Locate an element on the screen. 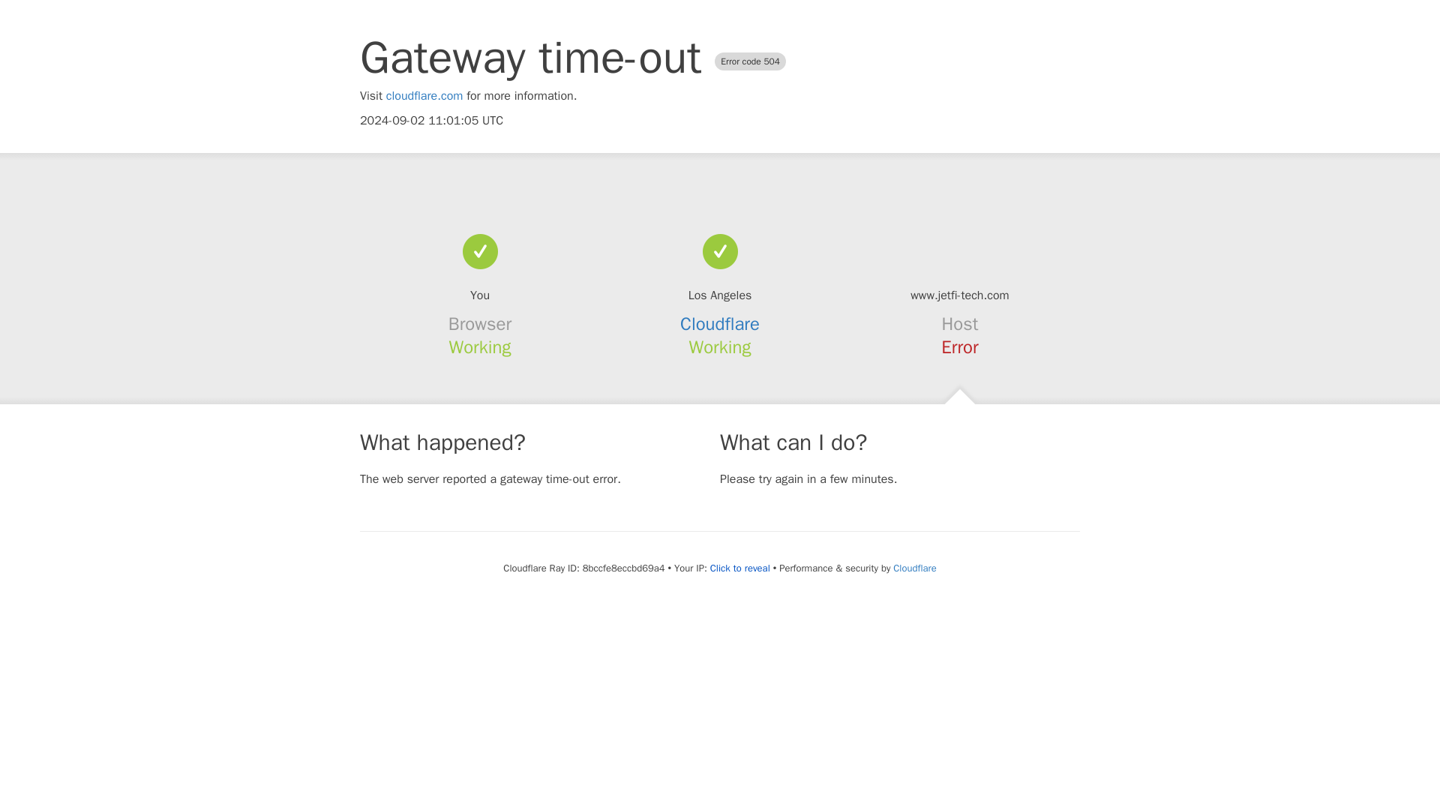 Image resolution: width=1440 pixels, height=810 pixels. Cloudflare is located at coordinates (914, 568).